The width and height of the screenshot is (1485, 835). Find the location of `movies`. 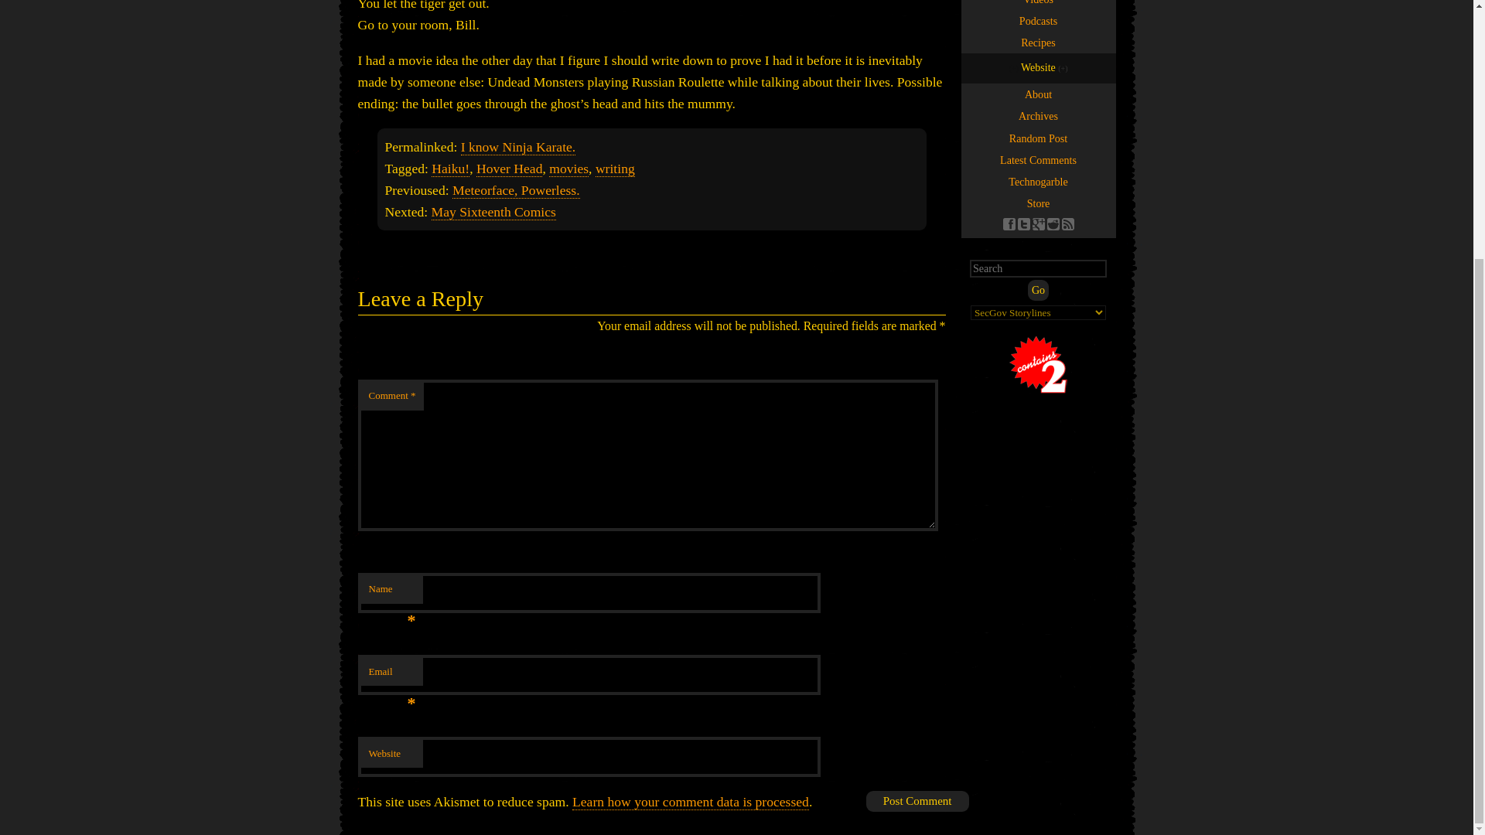

movies is located at coordinates (568, 169).